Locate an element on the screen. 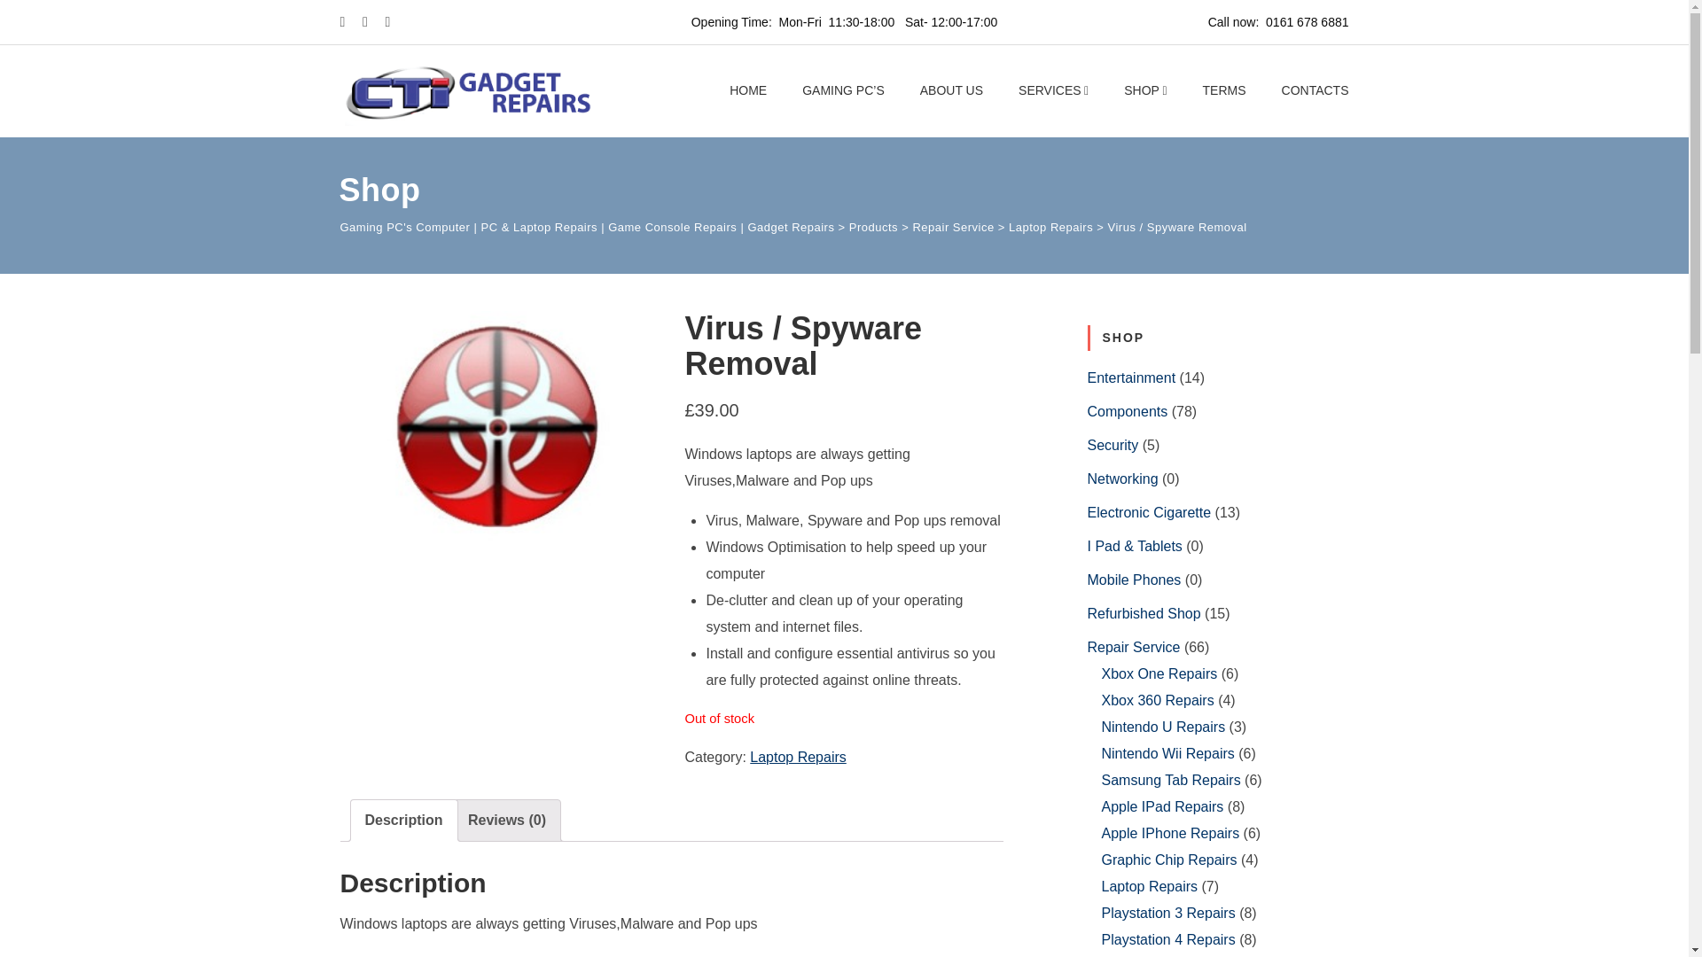  Products is located at coordinates (874, 227).